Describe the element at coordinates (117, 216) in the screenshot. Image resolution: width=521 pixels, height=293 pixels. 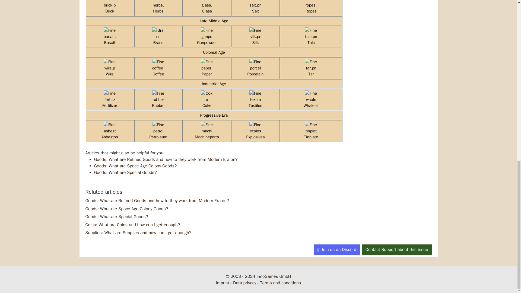
I see `Goods: What are Special Goods?` at that location.